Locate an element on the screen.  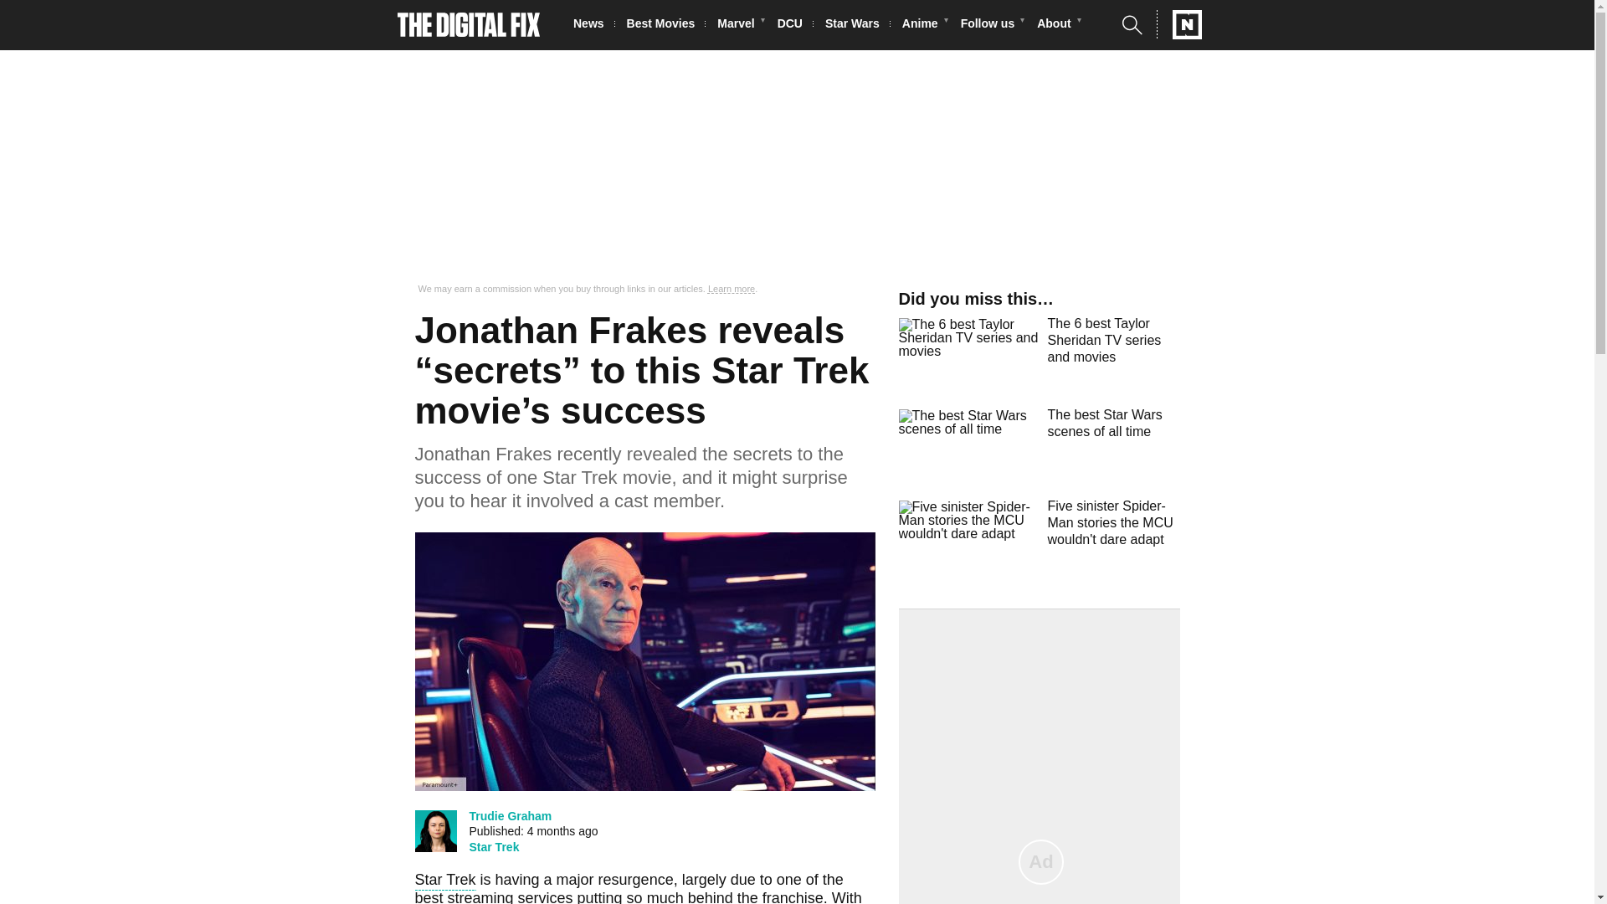
Trudie Graham is located at coordinates (510, 815).